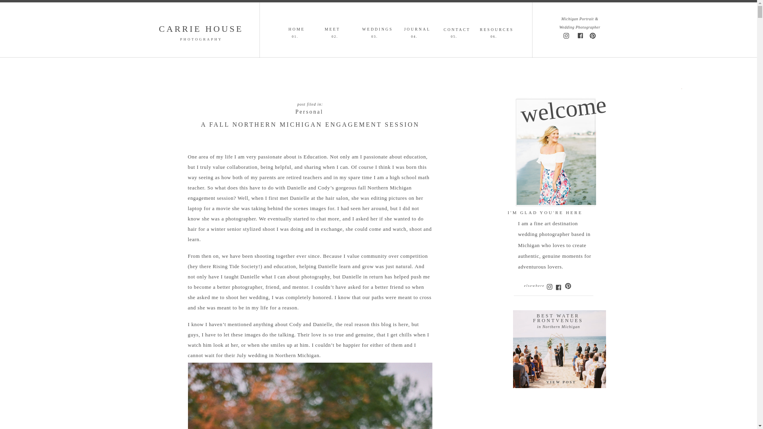 The height and width of the screenshot is (429, 763). Describe the element at coordinates (558, 327) in the screenshot. I see `in Northern Michigan` at that location.